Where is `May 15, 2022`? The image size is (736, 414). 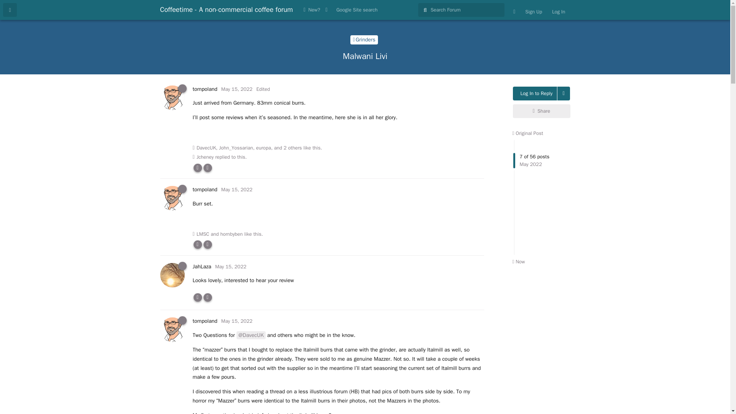
May 15, 2022 is located at coordinates (237, 89).